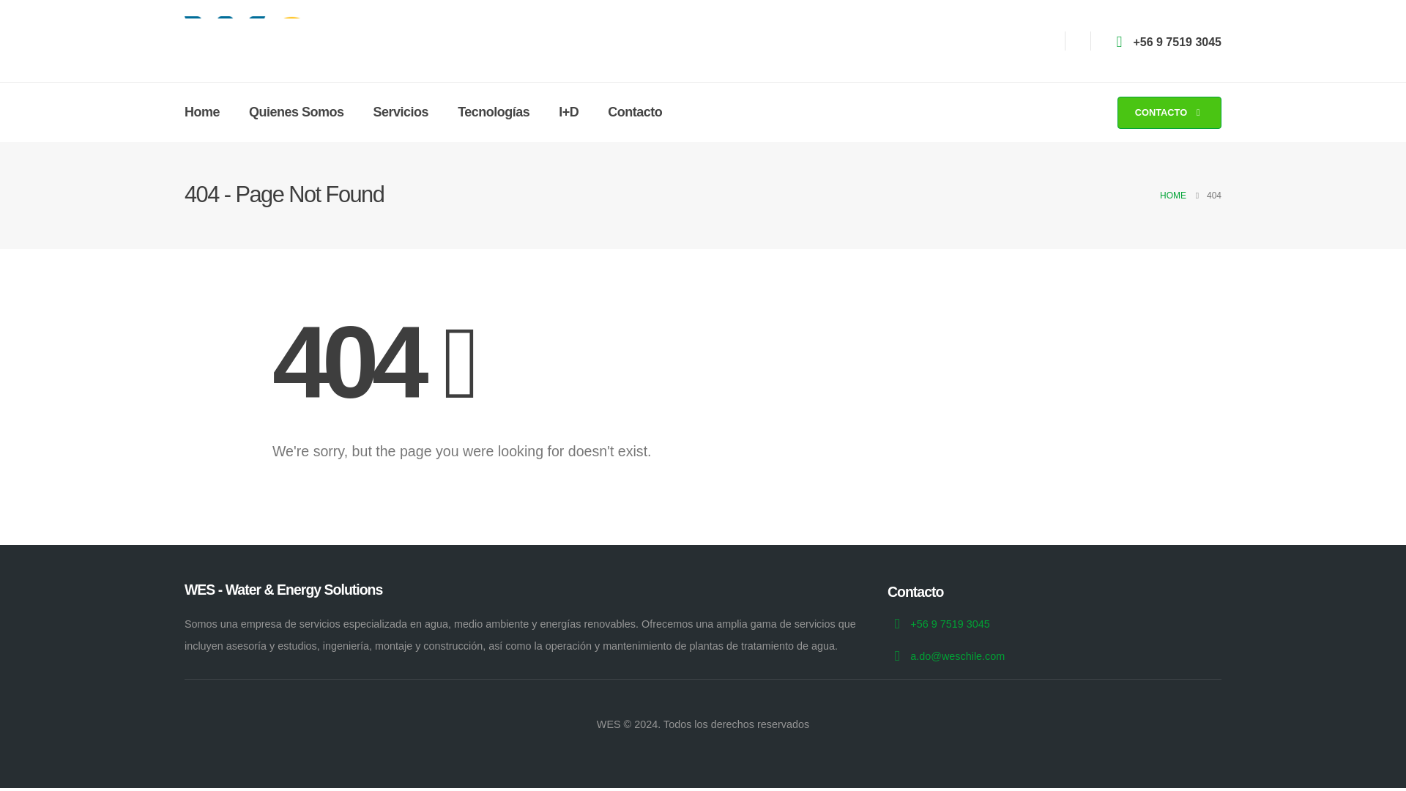 Image resolution: width=1406 pixels, height=791 pixels. Describe the element at coordinates (1169, 113) in the screenshot. I see `Contacto` at that location.